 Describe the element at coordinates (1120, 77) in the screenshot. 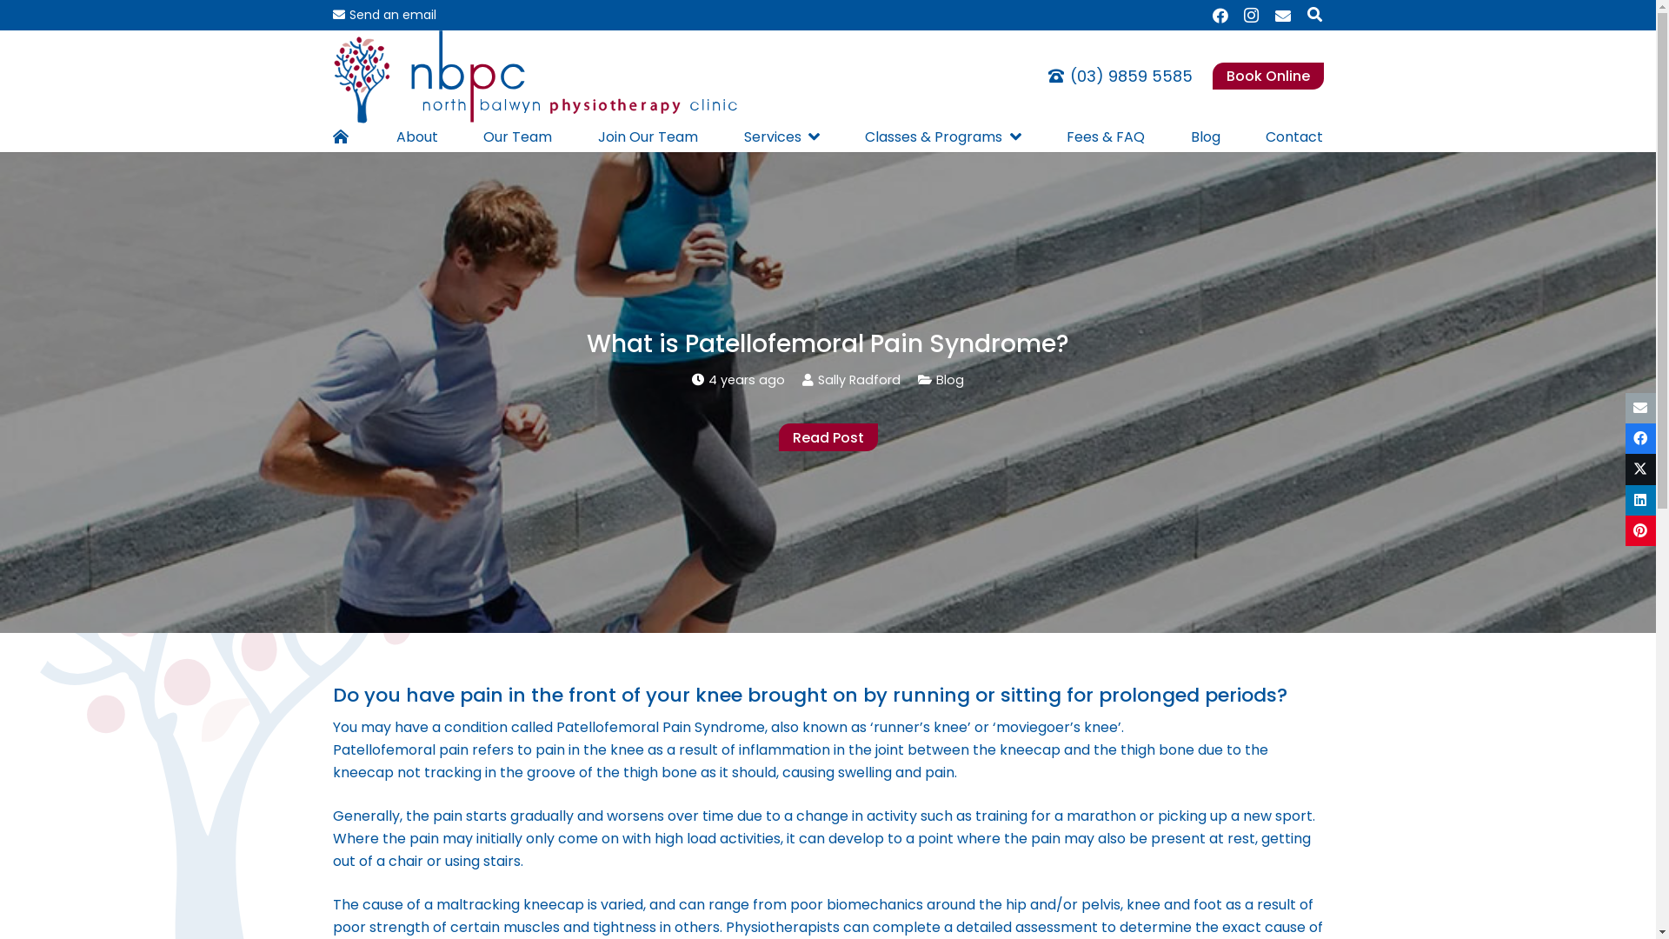

I see `(03) 9859 5585` at that location.